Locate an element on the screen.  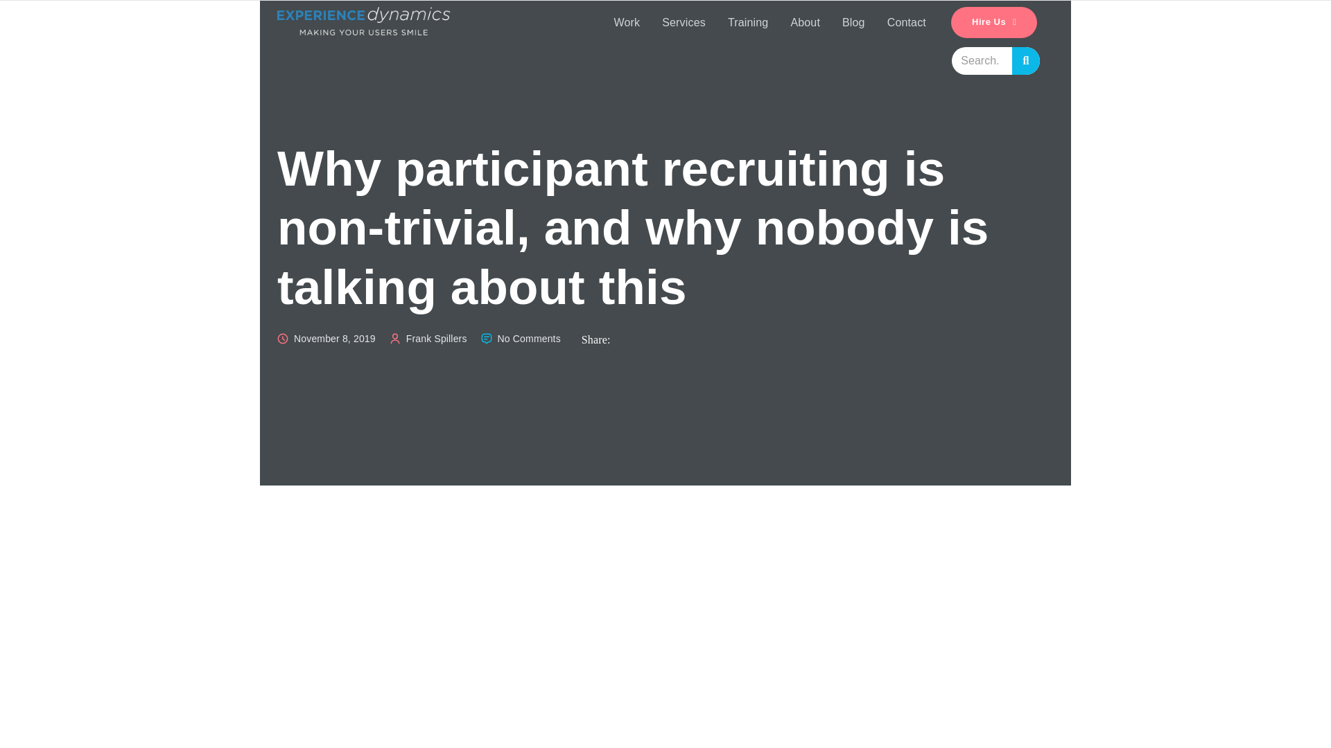
About is located at coordinates (804, 22).